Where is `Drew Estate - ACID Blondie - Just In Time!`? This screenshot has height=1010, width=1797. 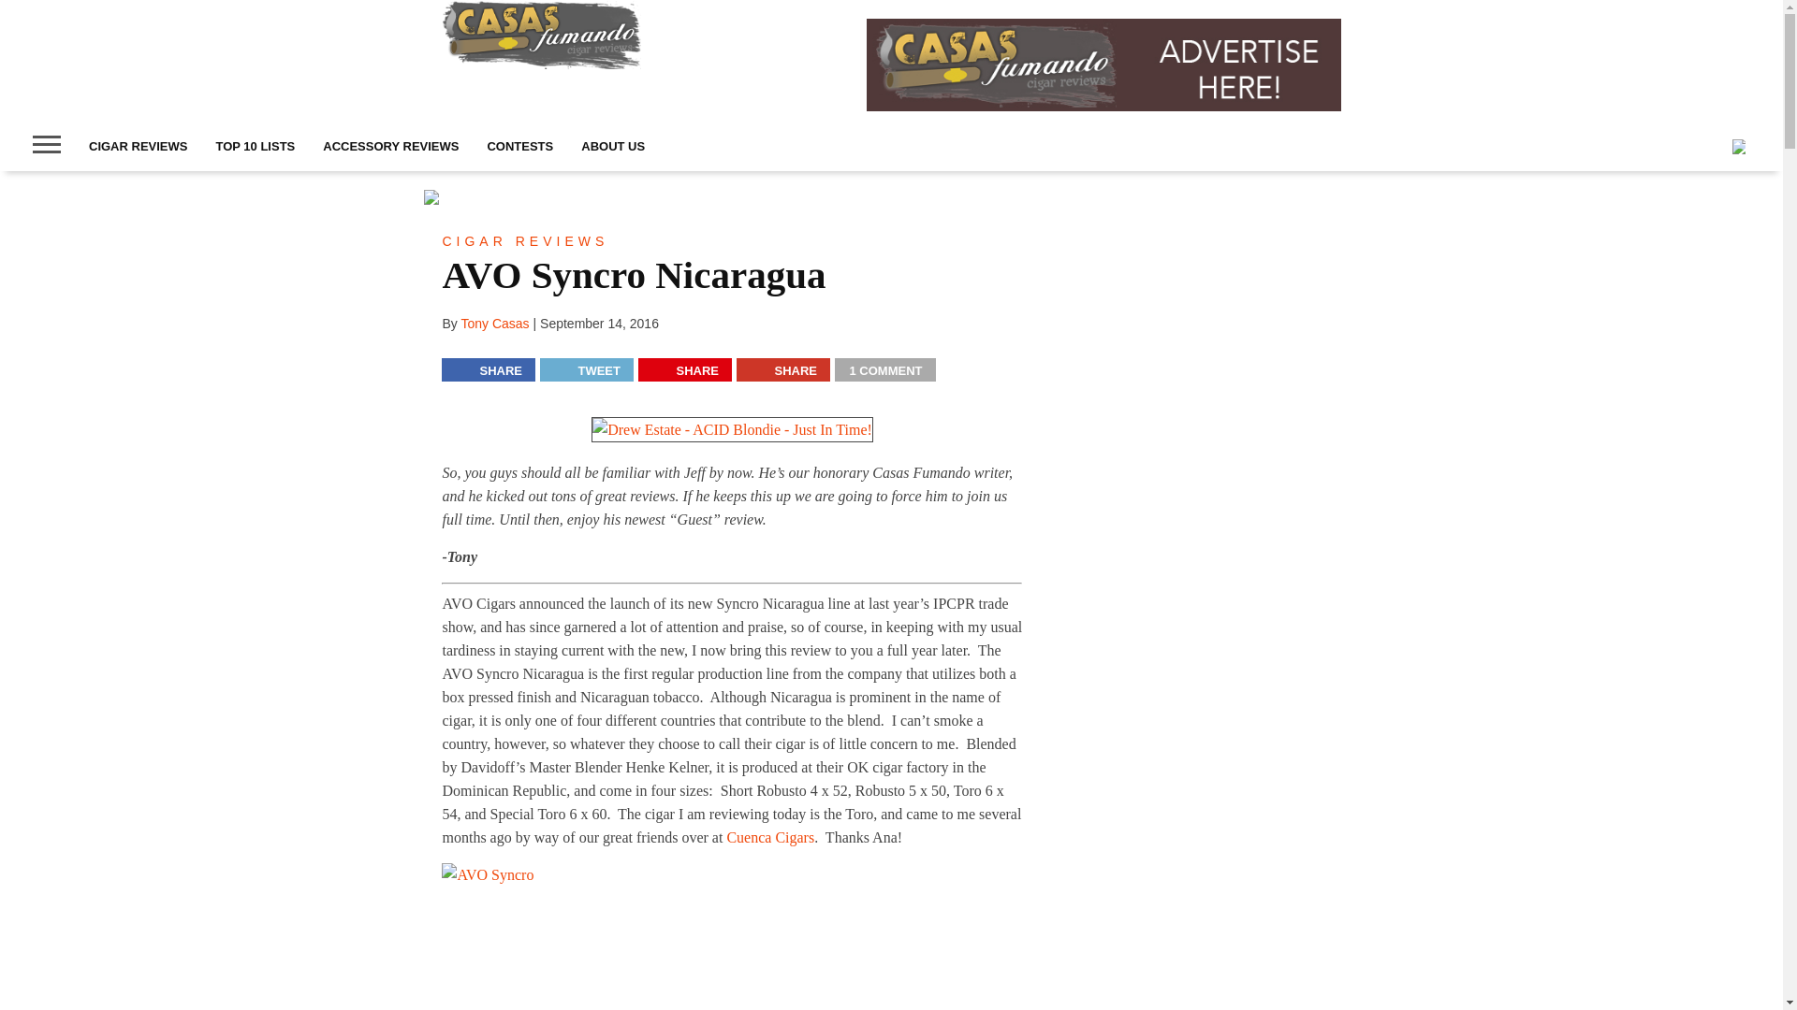
Drew Estate - ACID Blondie - Just In Time! is located at coordinates (732, 430).